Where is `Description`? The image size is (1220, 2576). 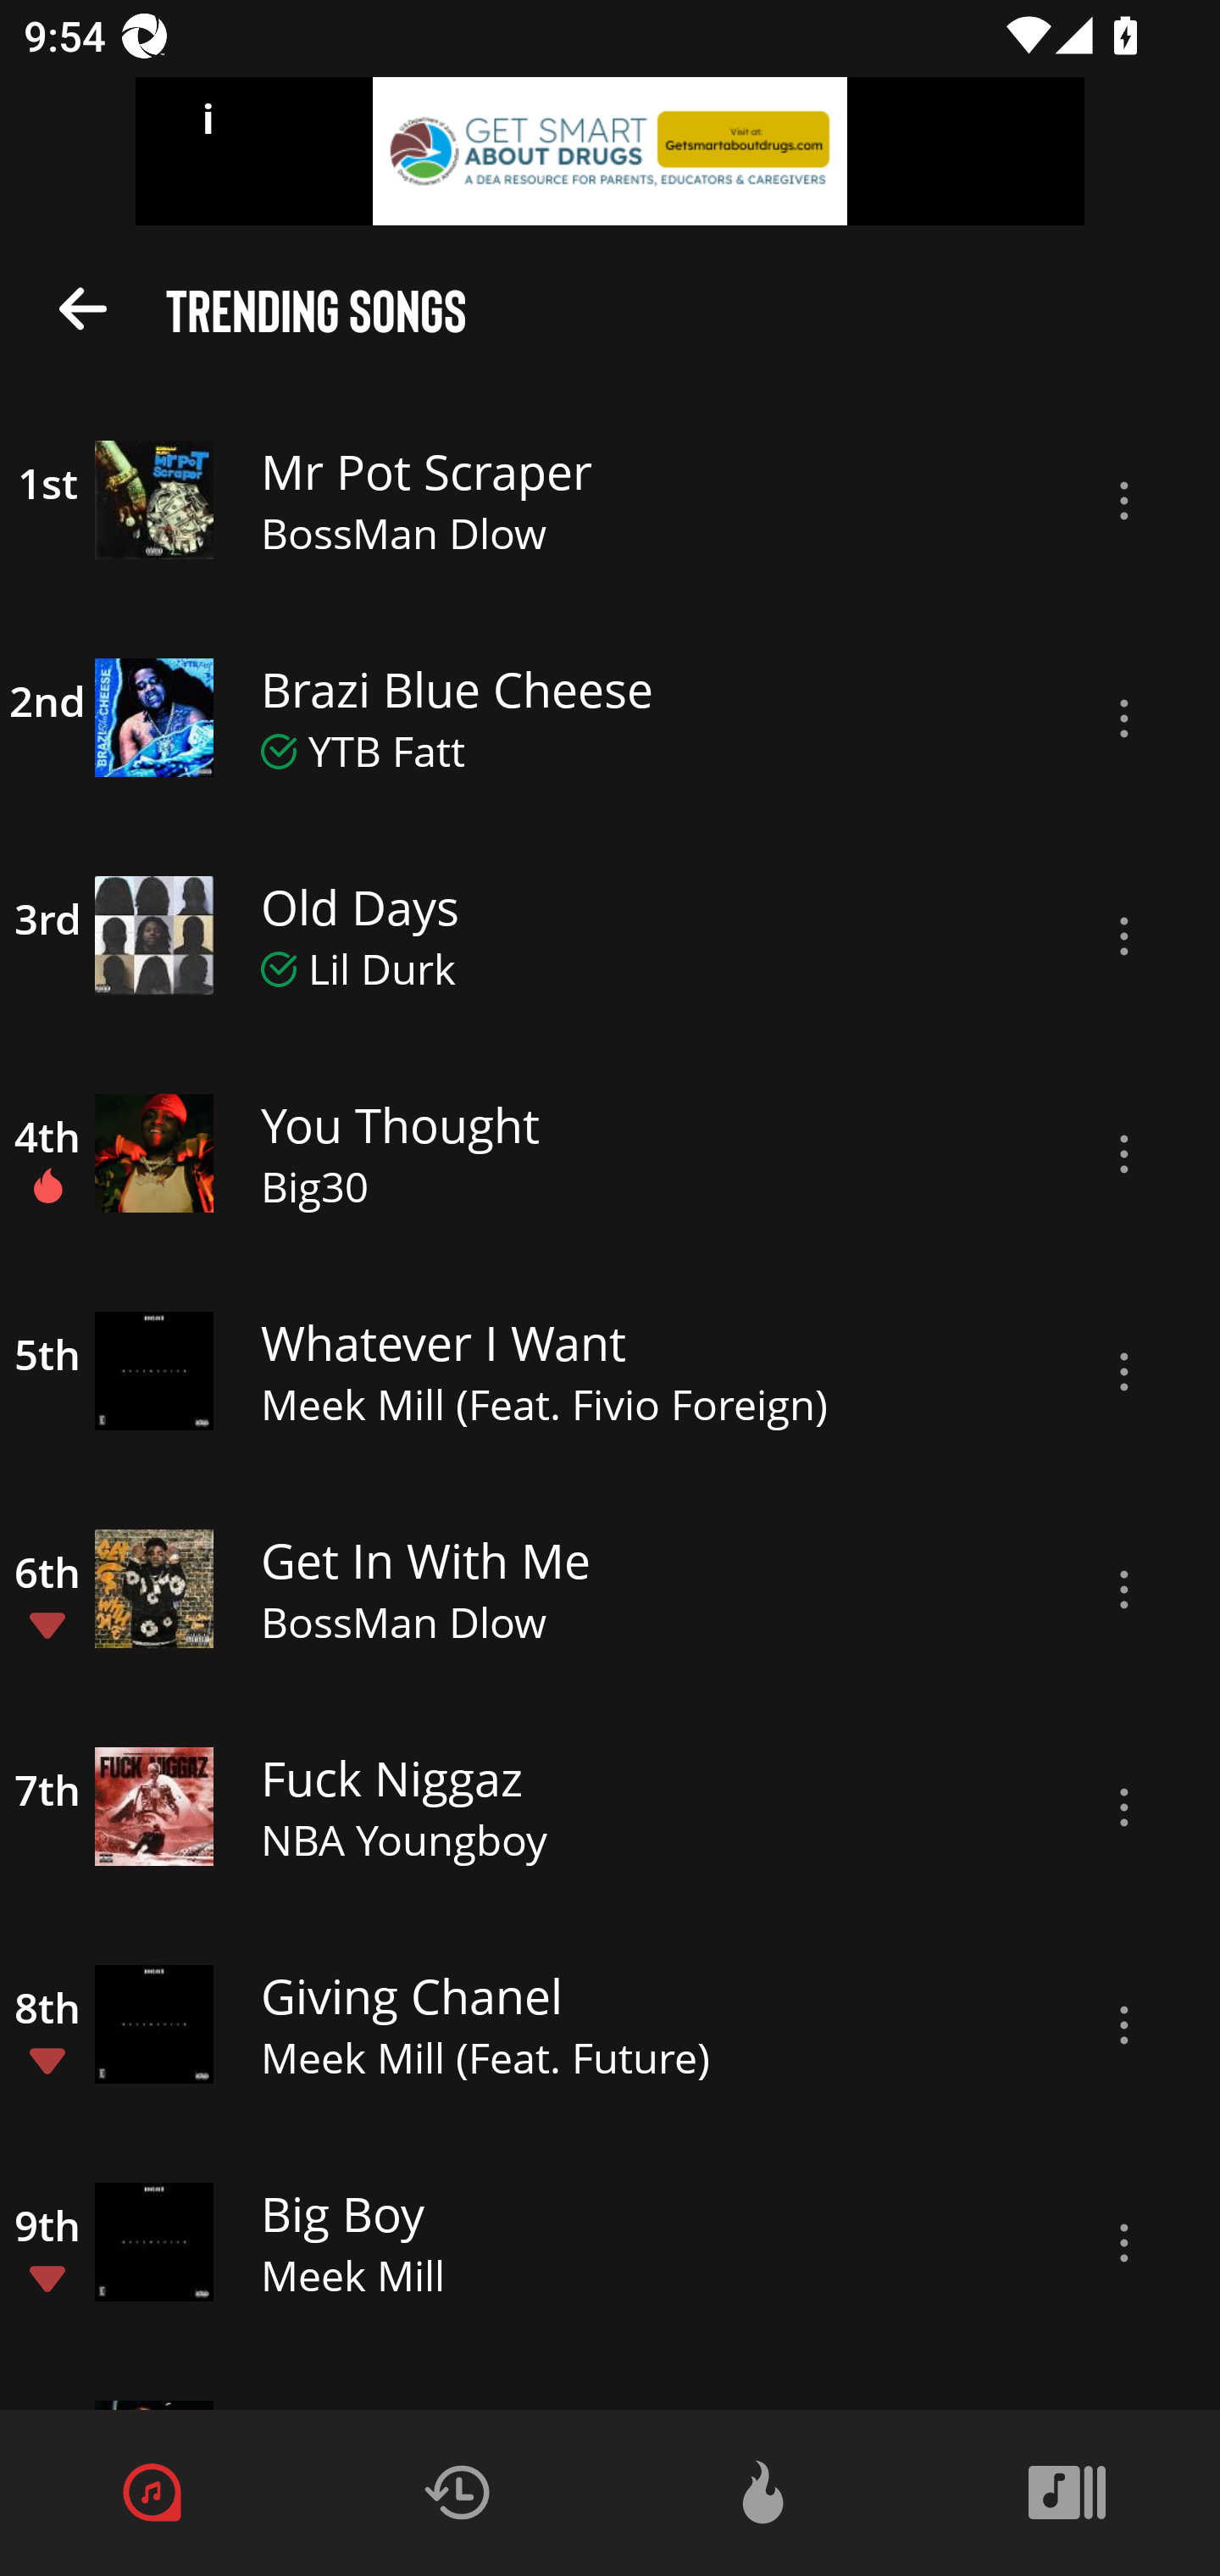 Description is located at coordinates (1124, 1807).